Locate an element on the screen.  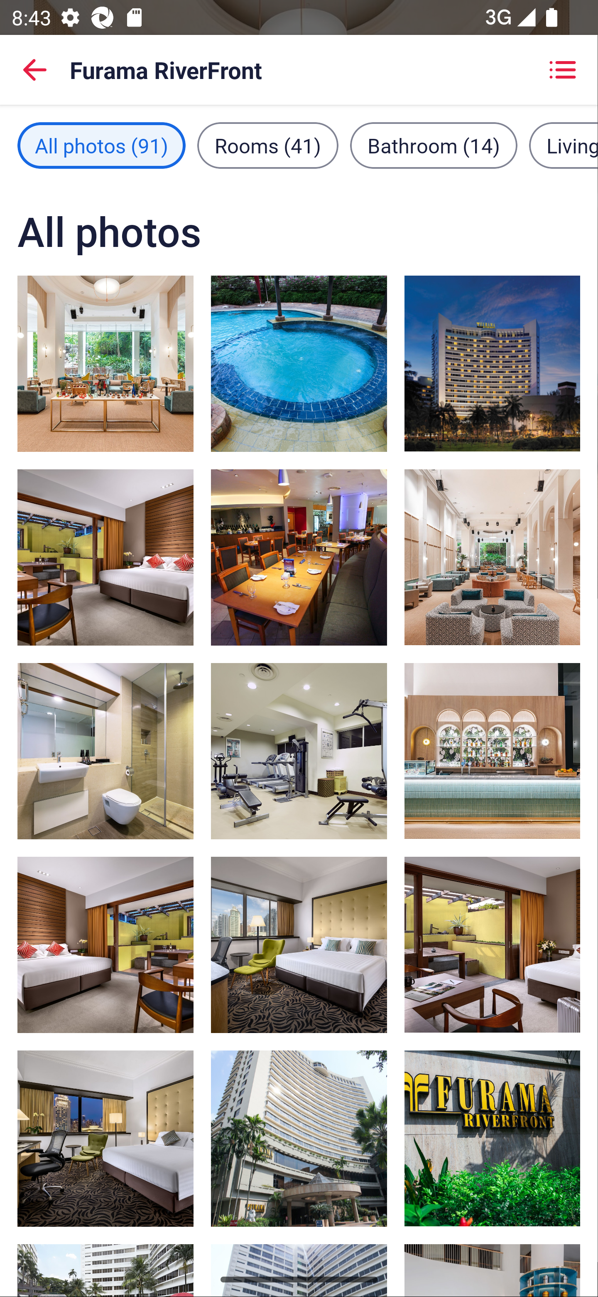
Lobby lounge, image is located at coordinates (492, 751).